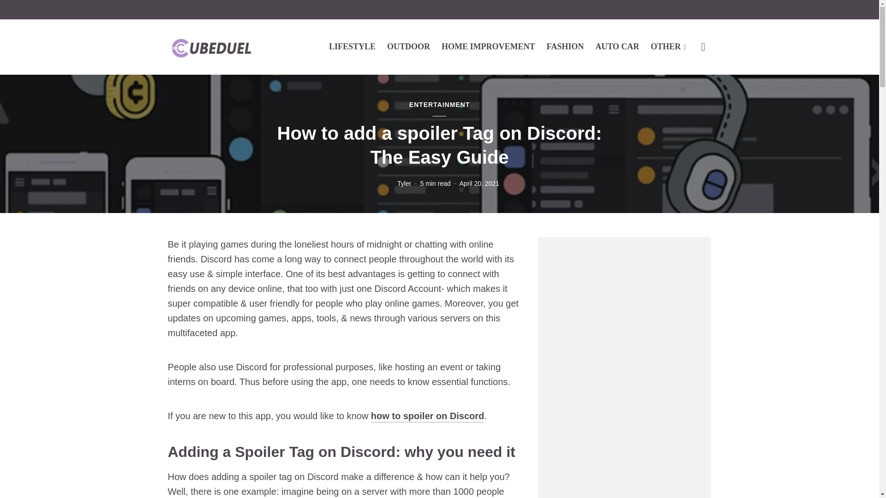 This screenshot has width=886, height=498. What do you see at coordinates (617, 46) in the screenshot?
I see `AUTO CAR` at bounding box center [617, 46].